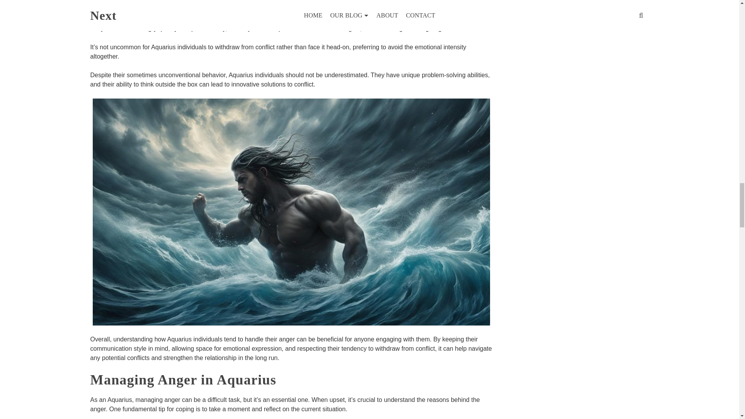 This screenshot has width=745, height=419. I want to click on See also  What is Aquarius Skills?, so click(291, 4).